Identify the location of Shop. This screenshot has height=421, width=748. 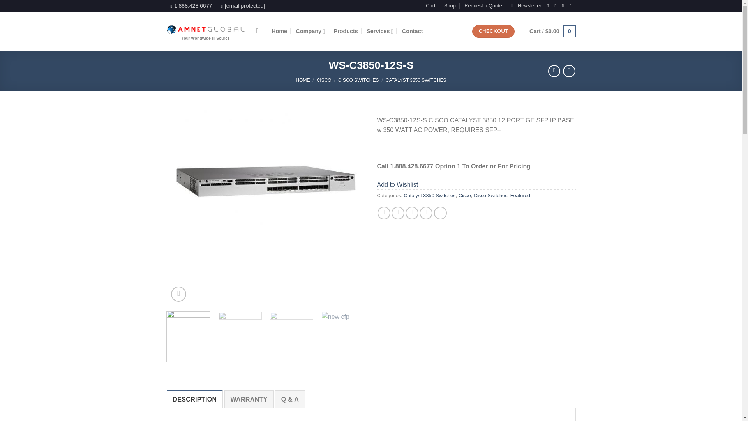
(450, 6).